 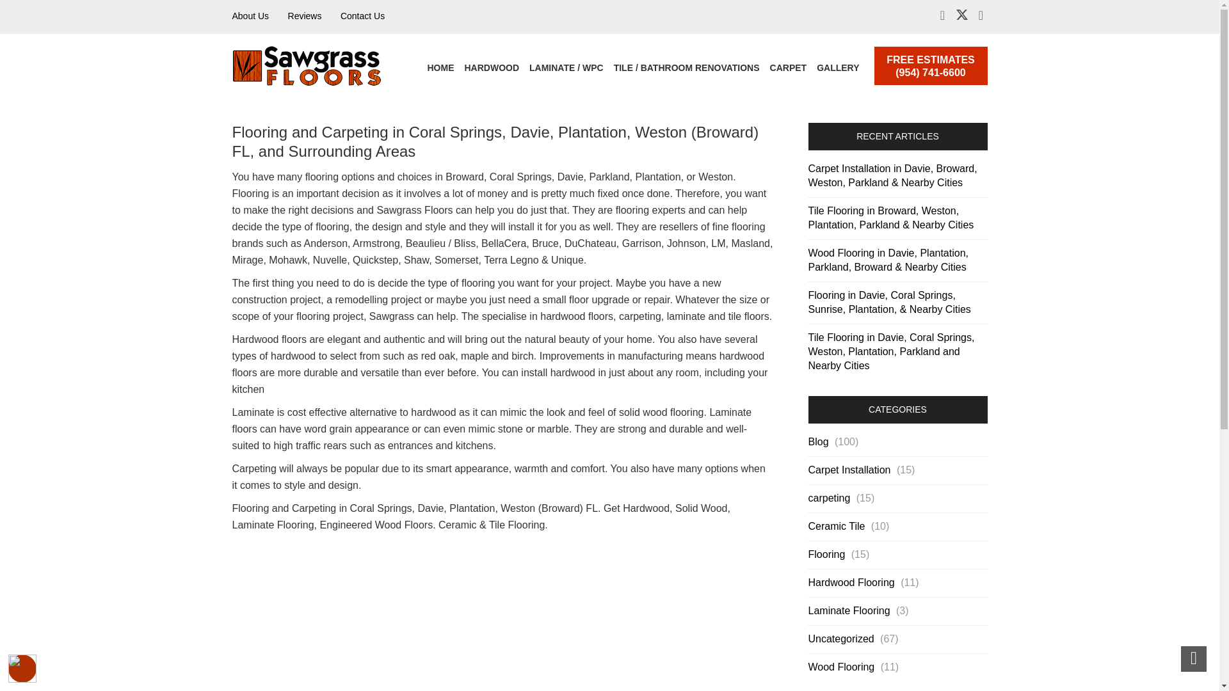 I want to click on carpeting, so click(x=830, y=498).